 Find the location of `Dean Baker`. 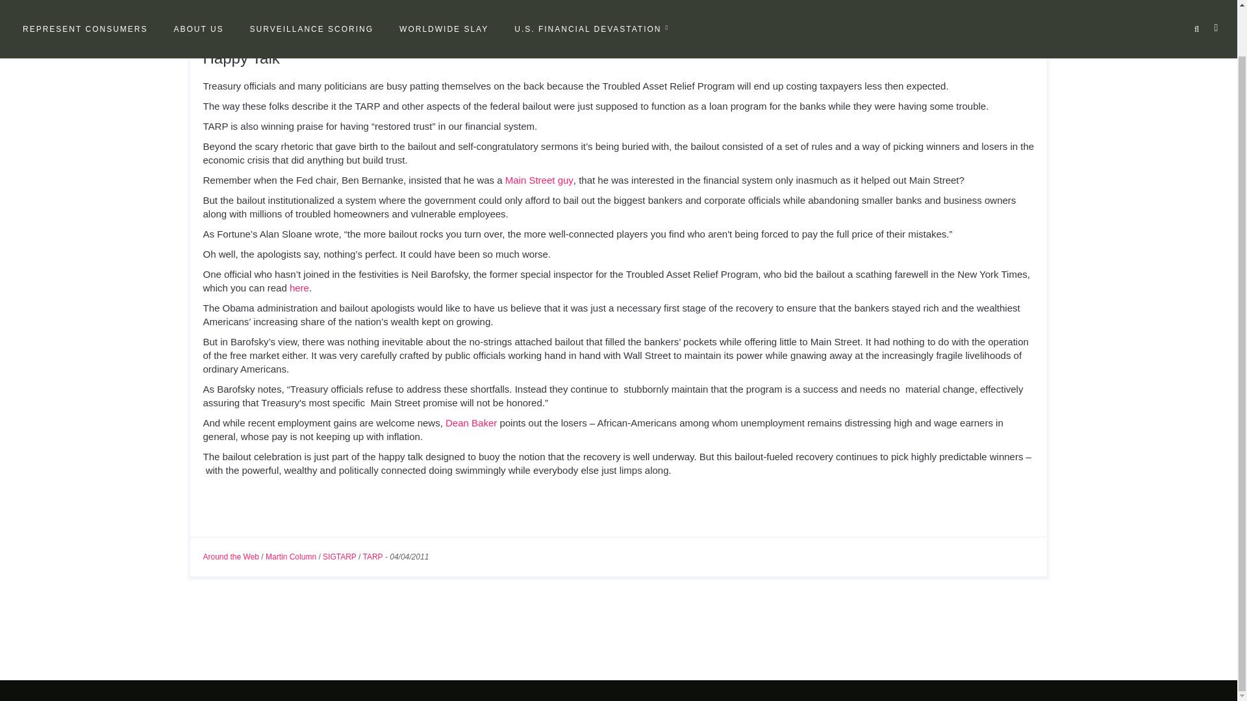

Dean Baker is located at coordinates (470, 422).